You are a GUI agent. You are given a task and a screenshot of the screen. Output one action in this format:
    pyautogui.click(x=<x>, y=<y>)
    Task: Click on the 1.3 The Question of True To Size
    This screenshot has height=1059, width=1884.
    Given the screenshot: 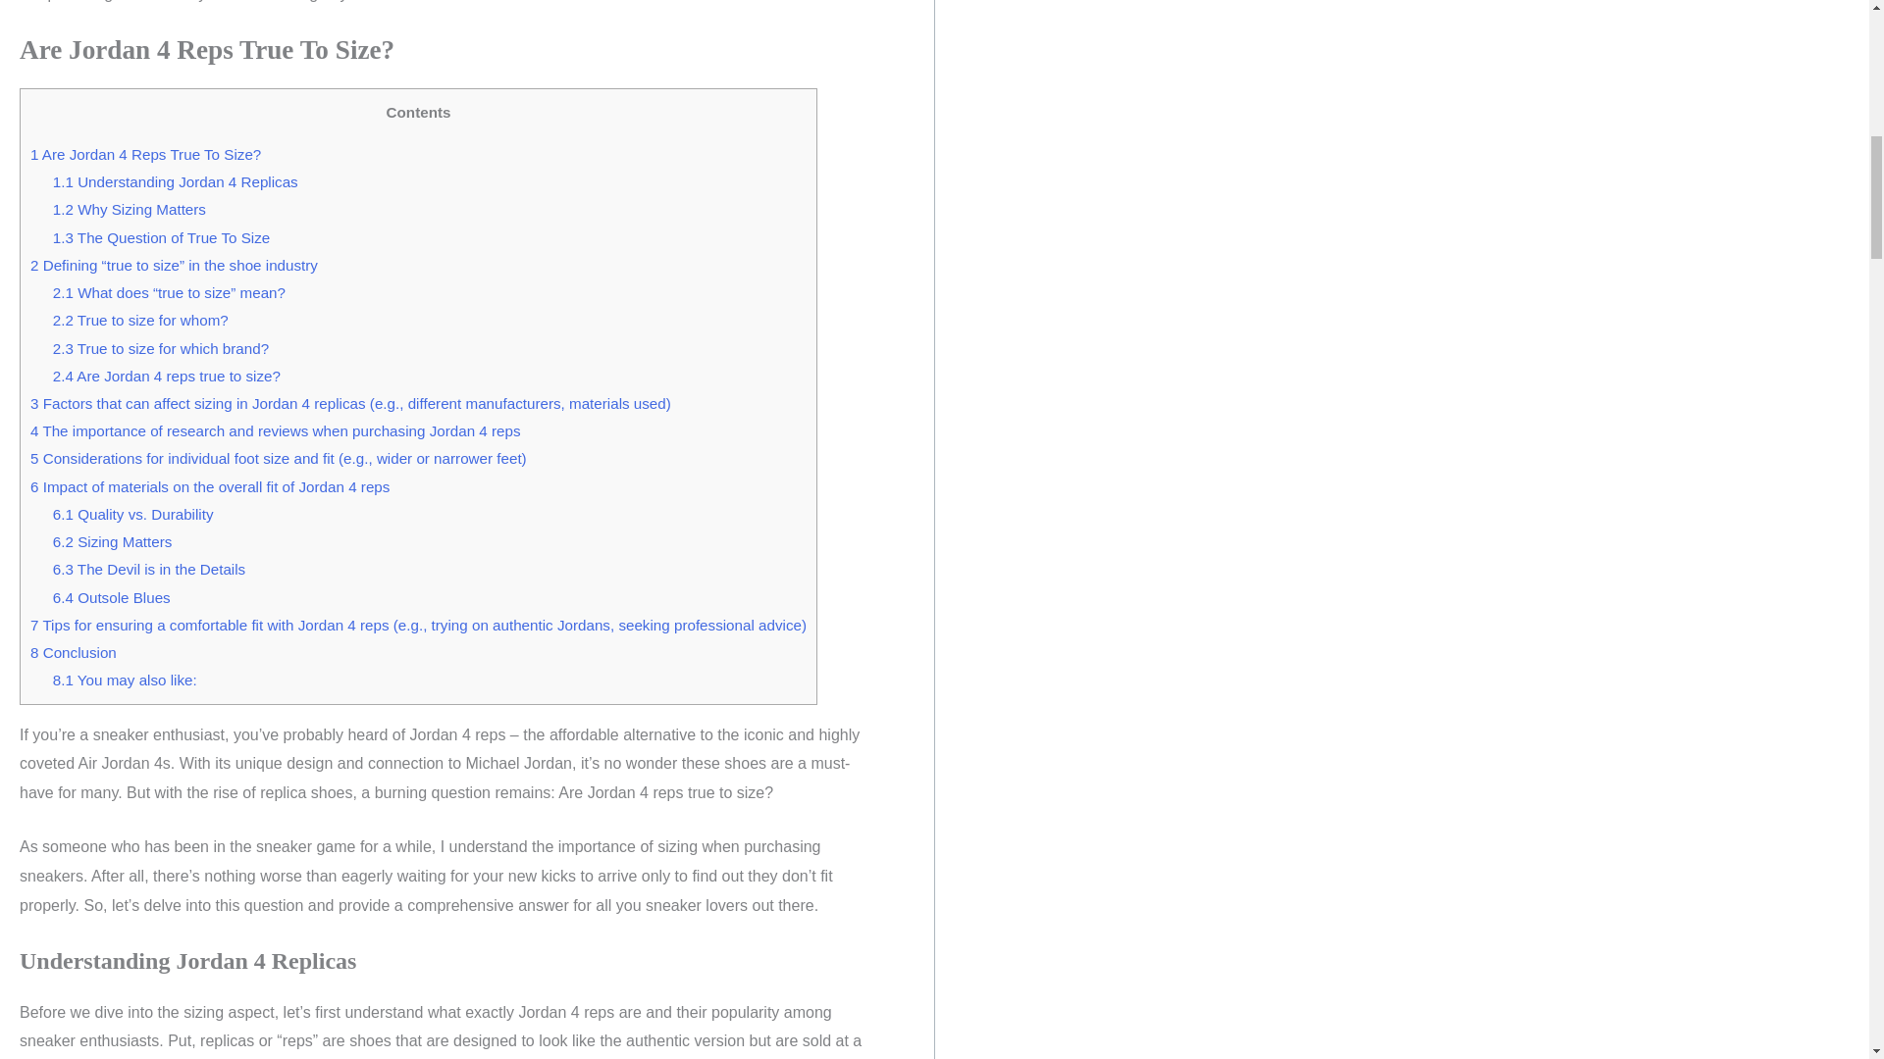 What is the action you would take?
    pyautogui.click(x=161, y=237)
    